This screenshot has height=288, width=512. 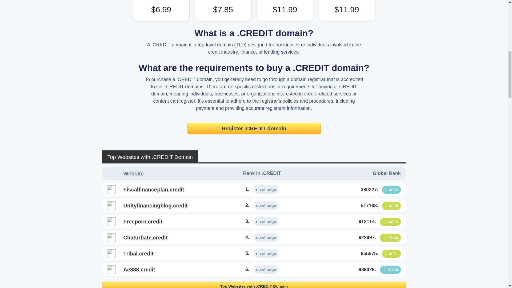 What do you see at coordinates (266, 205) in the screenshot?
I see `Maintained position` at bounding box center [266, 205].